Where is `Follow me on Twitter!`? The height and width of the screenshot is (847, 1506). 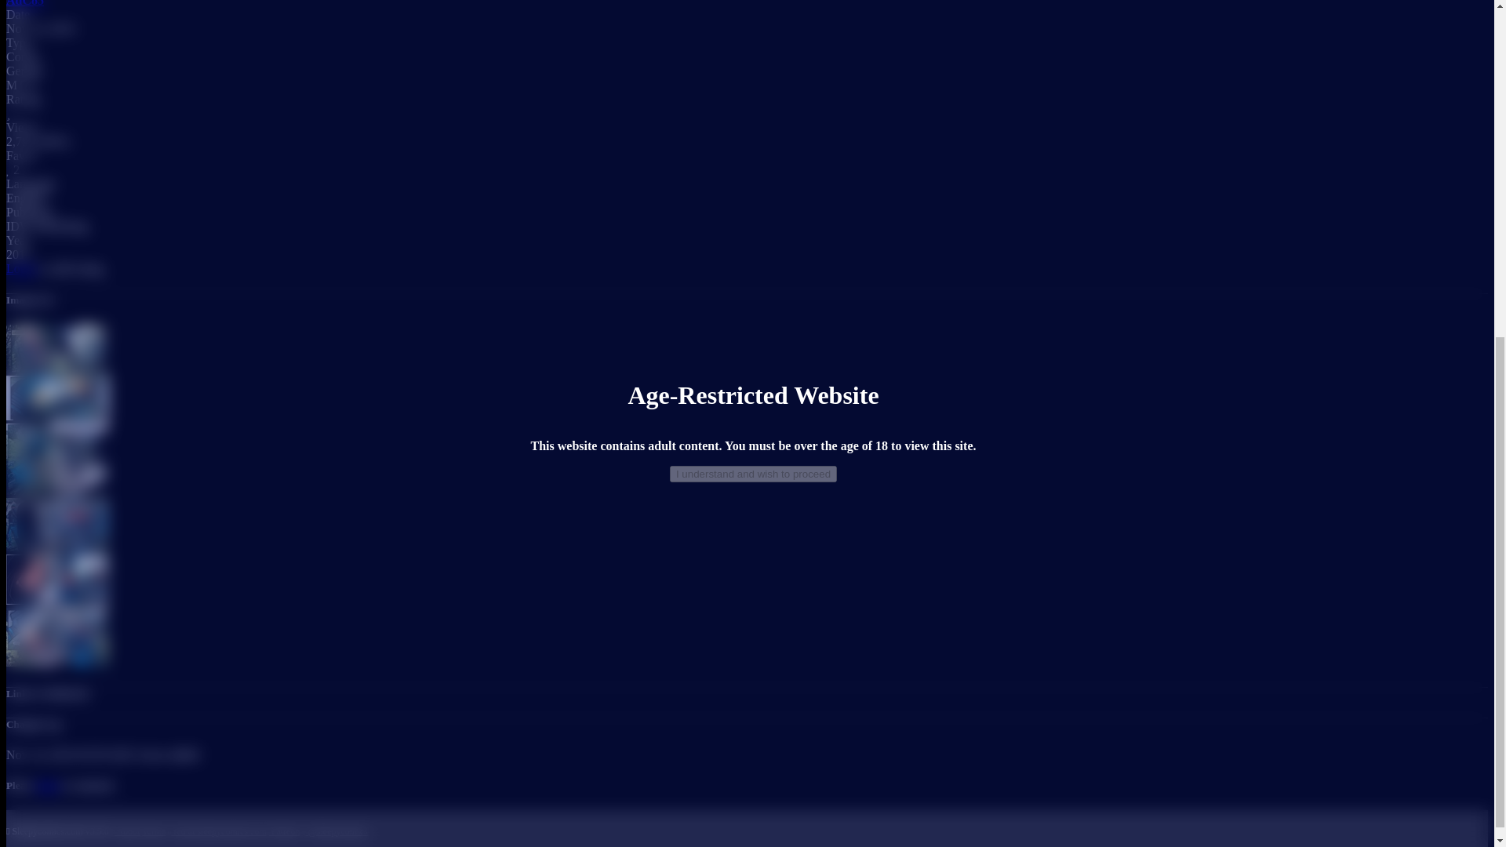 Follow me on Twitter! is located at coordinates (334, 831).